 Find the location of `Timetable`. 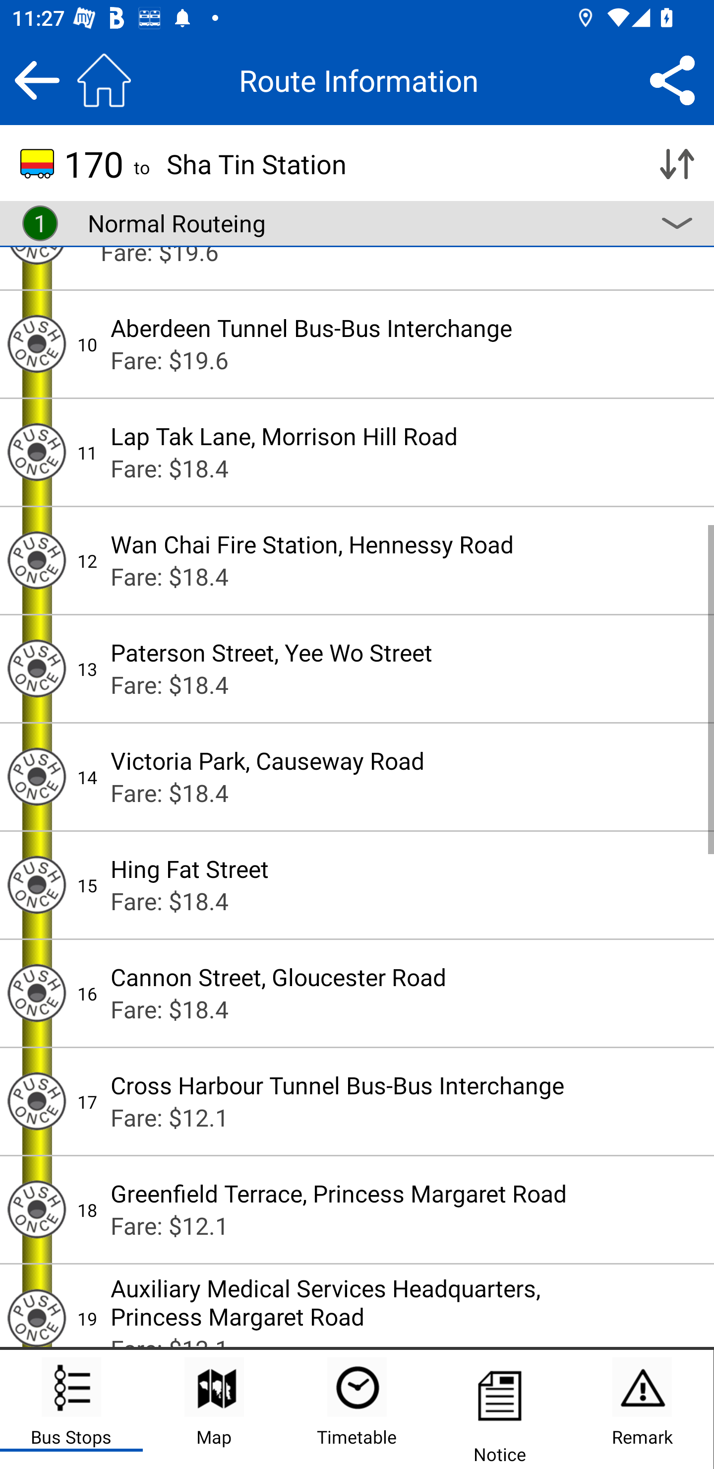

Timetable is located at coordinates (357, 1409).